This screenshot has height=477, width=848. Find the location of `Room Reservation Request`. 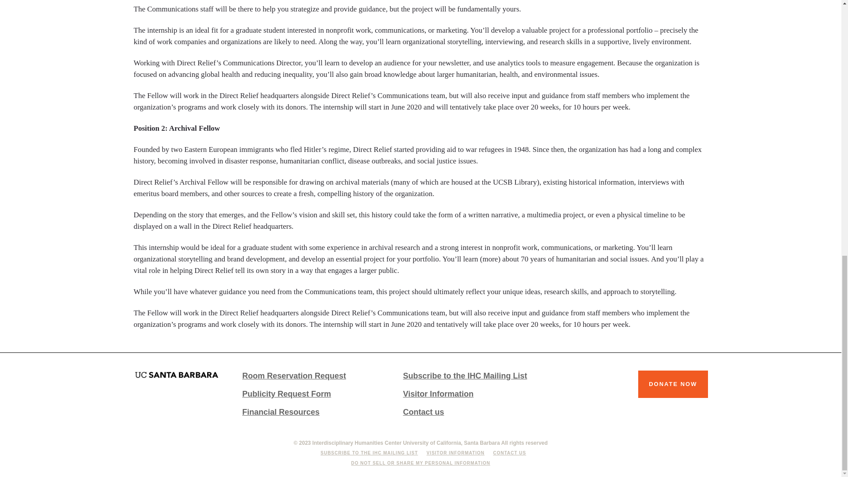

Room Reservation Request is located at coordinates (312, 375).